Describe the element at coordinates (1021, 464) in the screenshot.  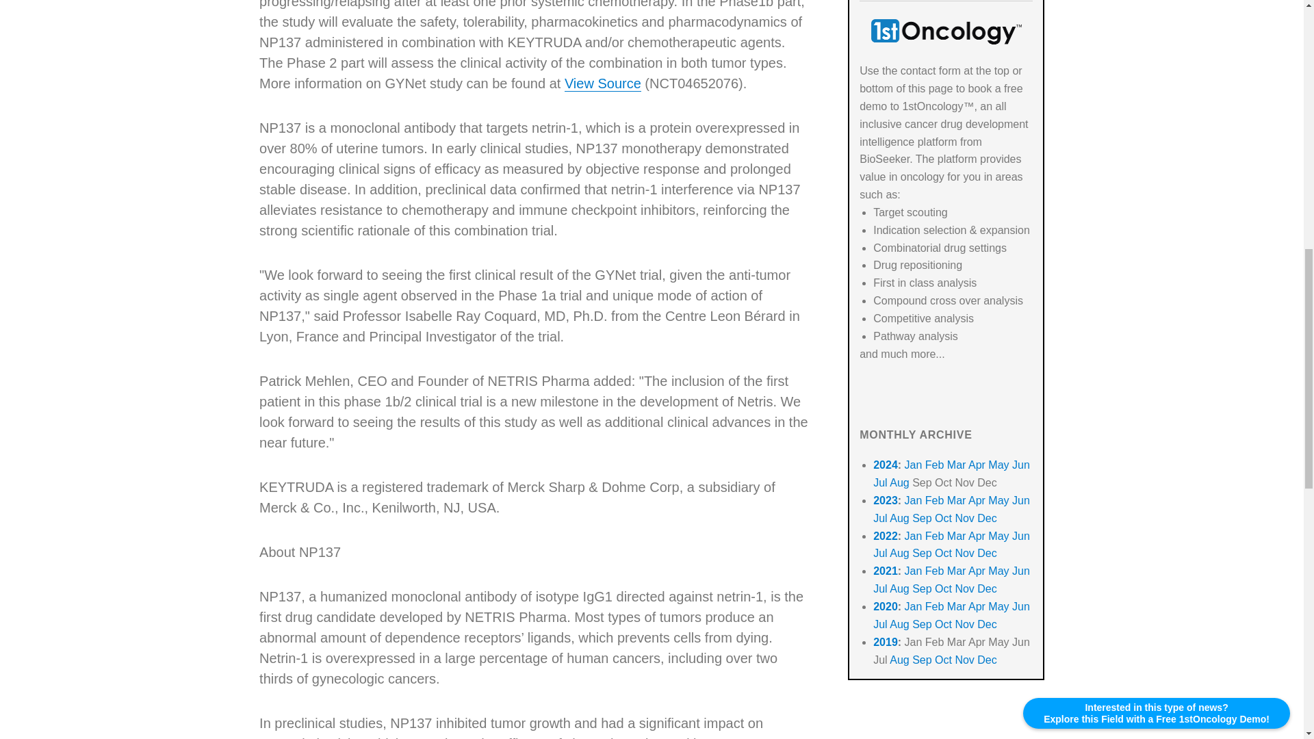
I see `Jun` at that location.